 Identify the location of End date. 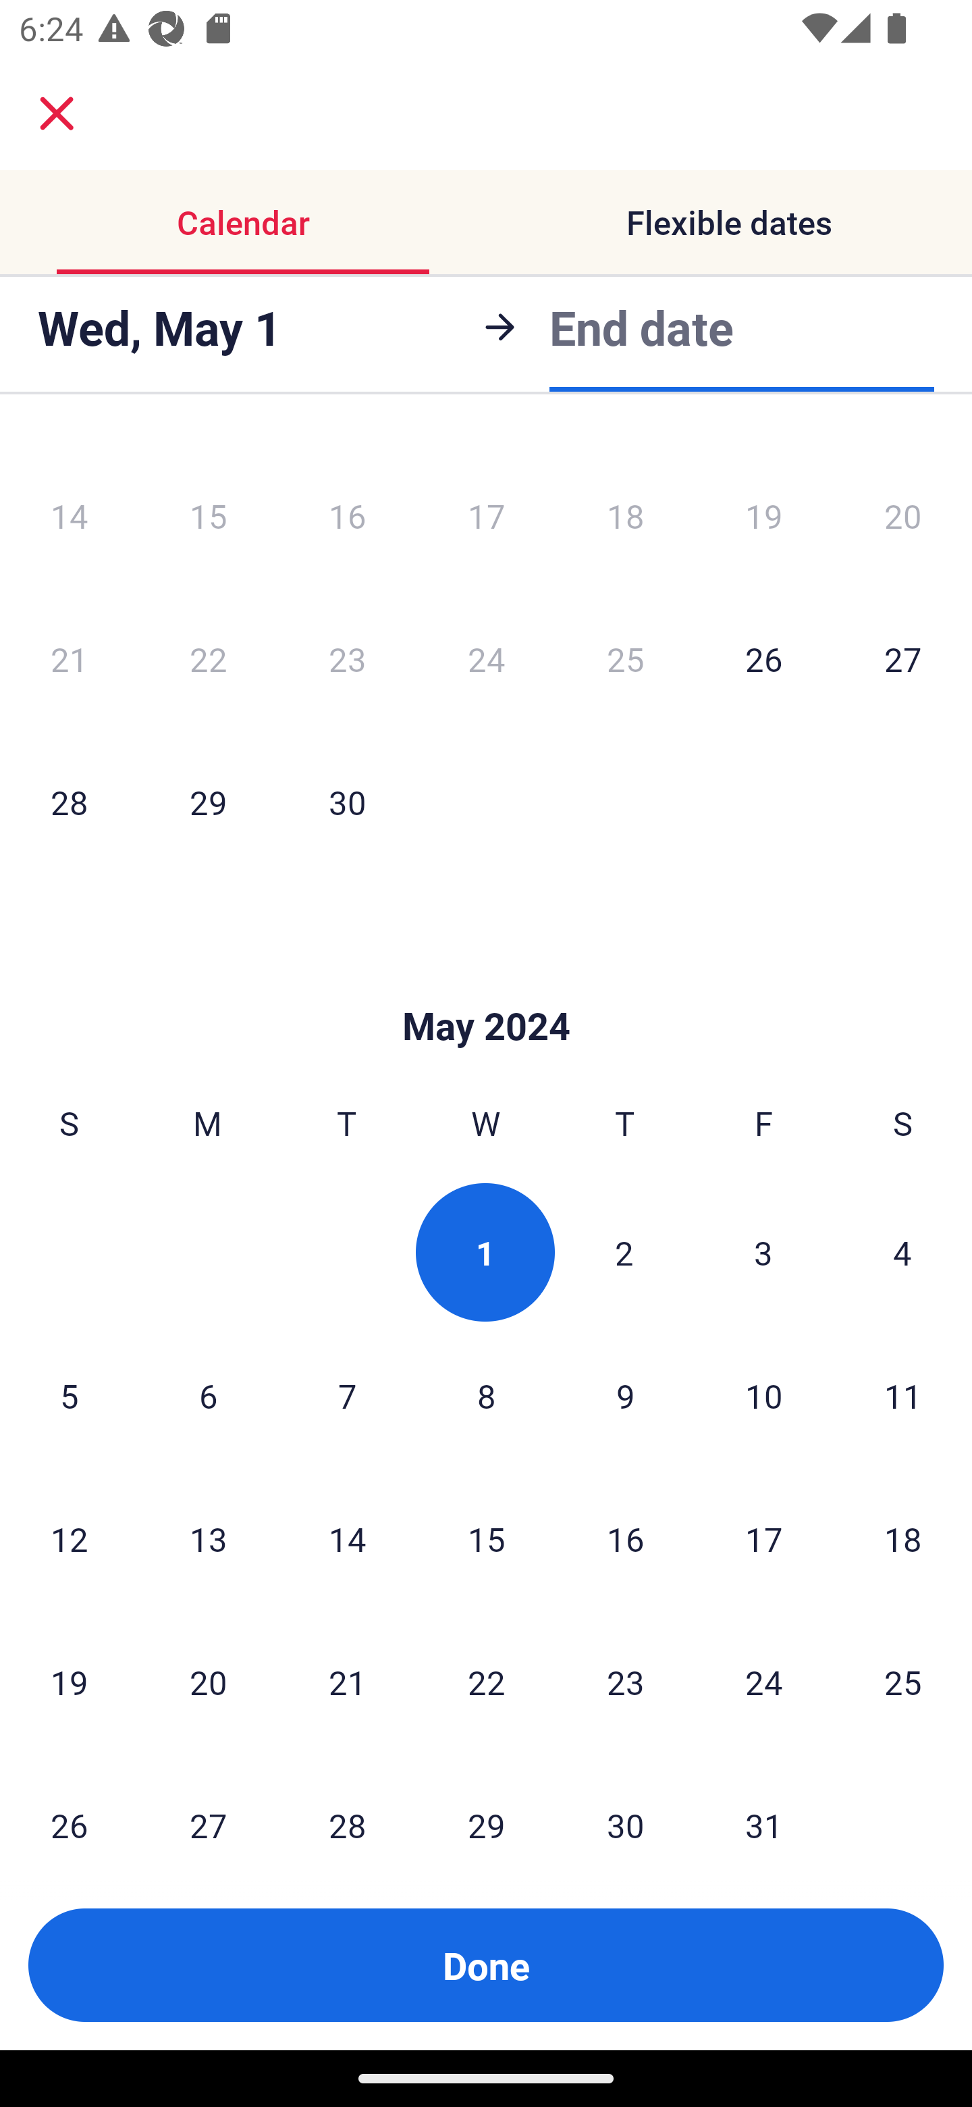
(641, 323).